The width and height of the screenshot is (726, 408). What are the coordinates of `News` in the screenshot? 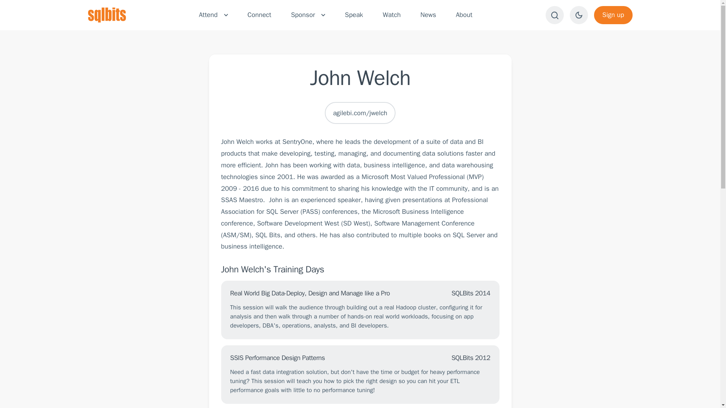 It's located at (428, 15).